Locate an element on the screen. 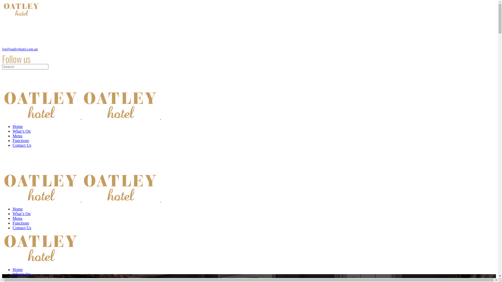 Image resolution: width=502 pixels, height=282 pixels. Functions is located at coordinates (21, 223).